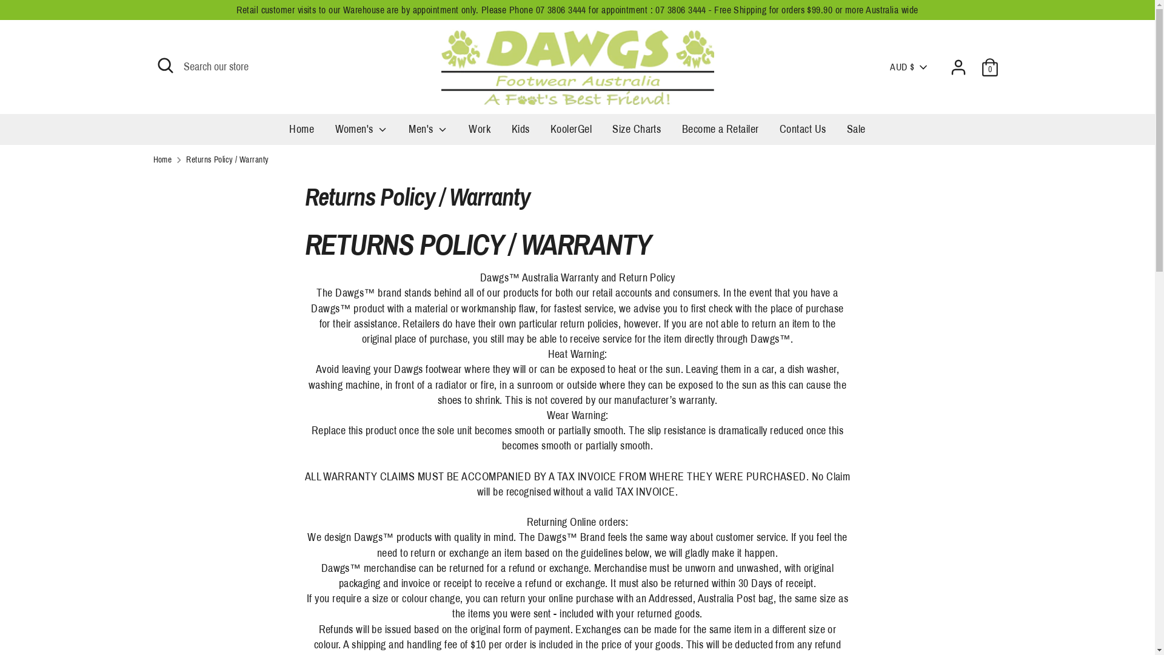 The image size is (1164, 655). Describe the element at coordinates (302, 133) in the screenshot. I see `Home` at that location.